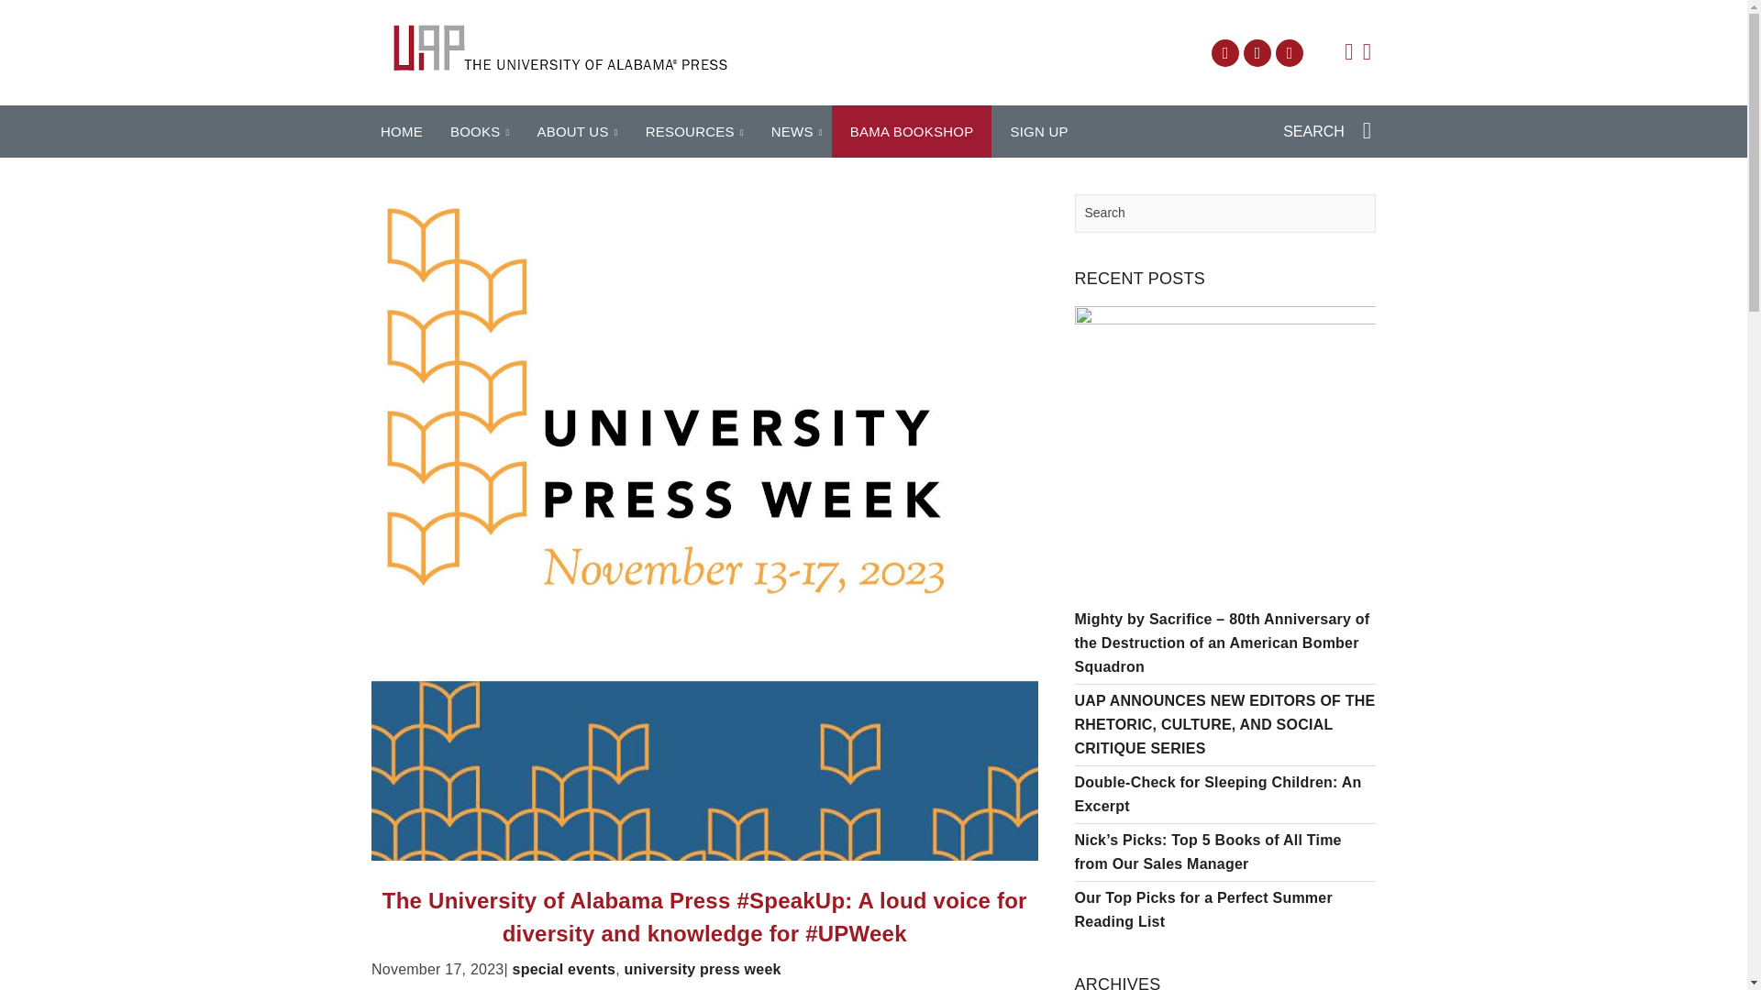  What do you see at coordinates (1225, 53) in the screenshot?
I see `Follow us on Facebook` at bounding box center [1225, 53].